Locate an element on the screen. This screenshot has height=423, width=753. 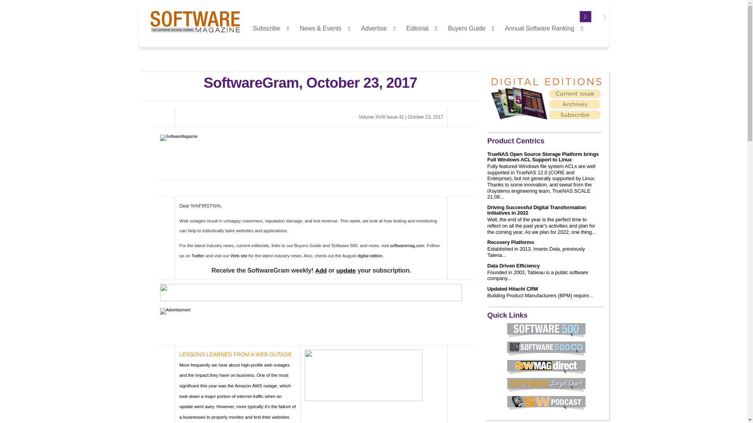
Editorial is located at coordinates (424, 27).